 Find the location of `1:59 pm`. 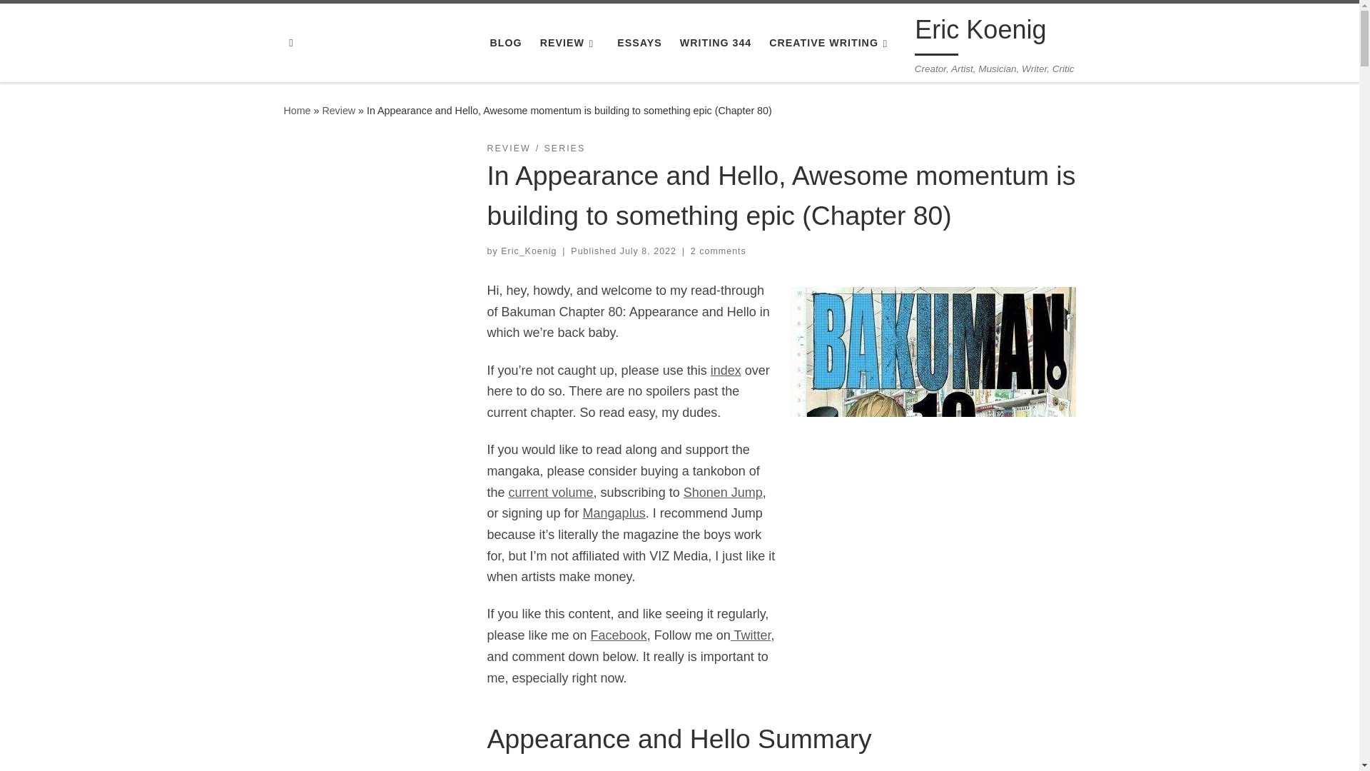

1:59 pm is located at coordinates (648, 251).